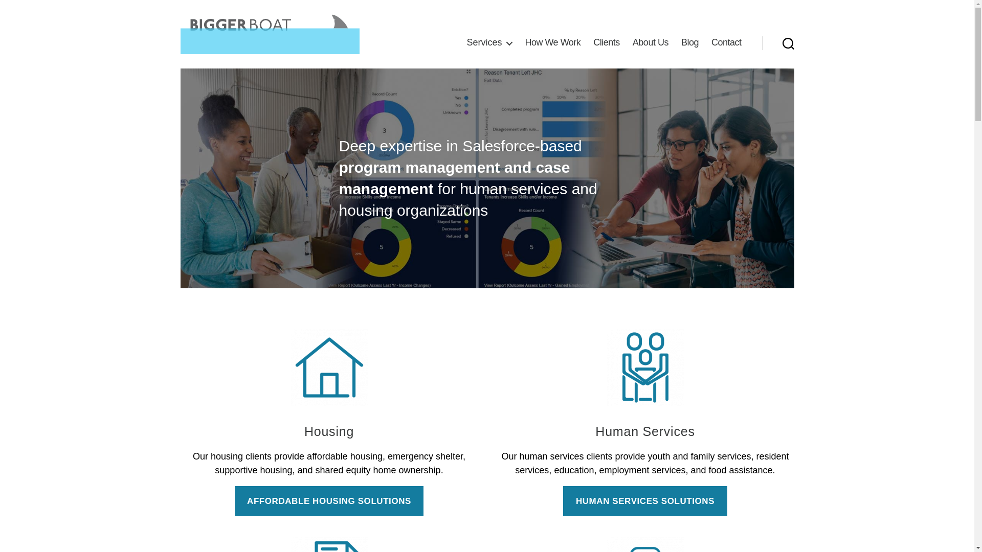 This screenshot has width=982, height=552. I want to click on Contact, so click(726, 43).